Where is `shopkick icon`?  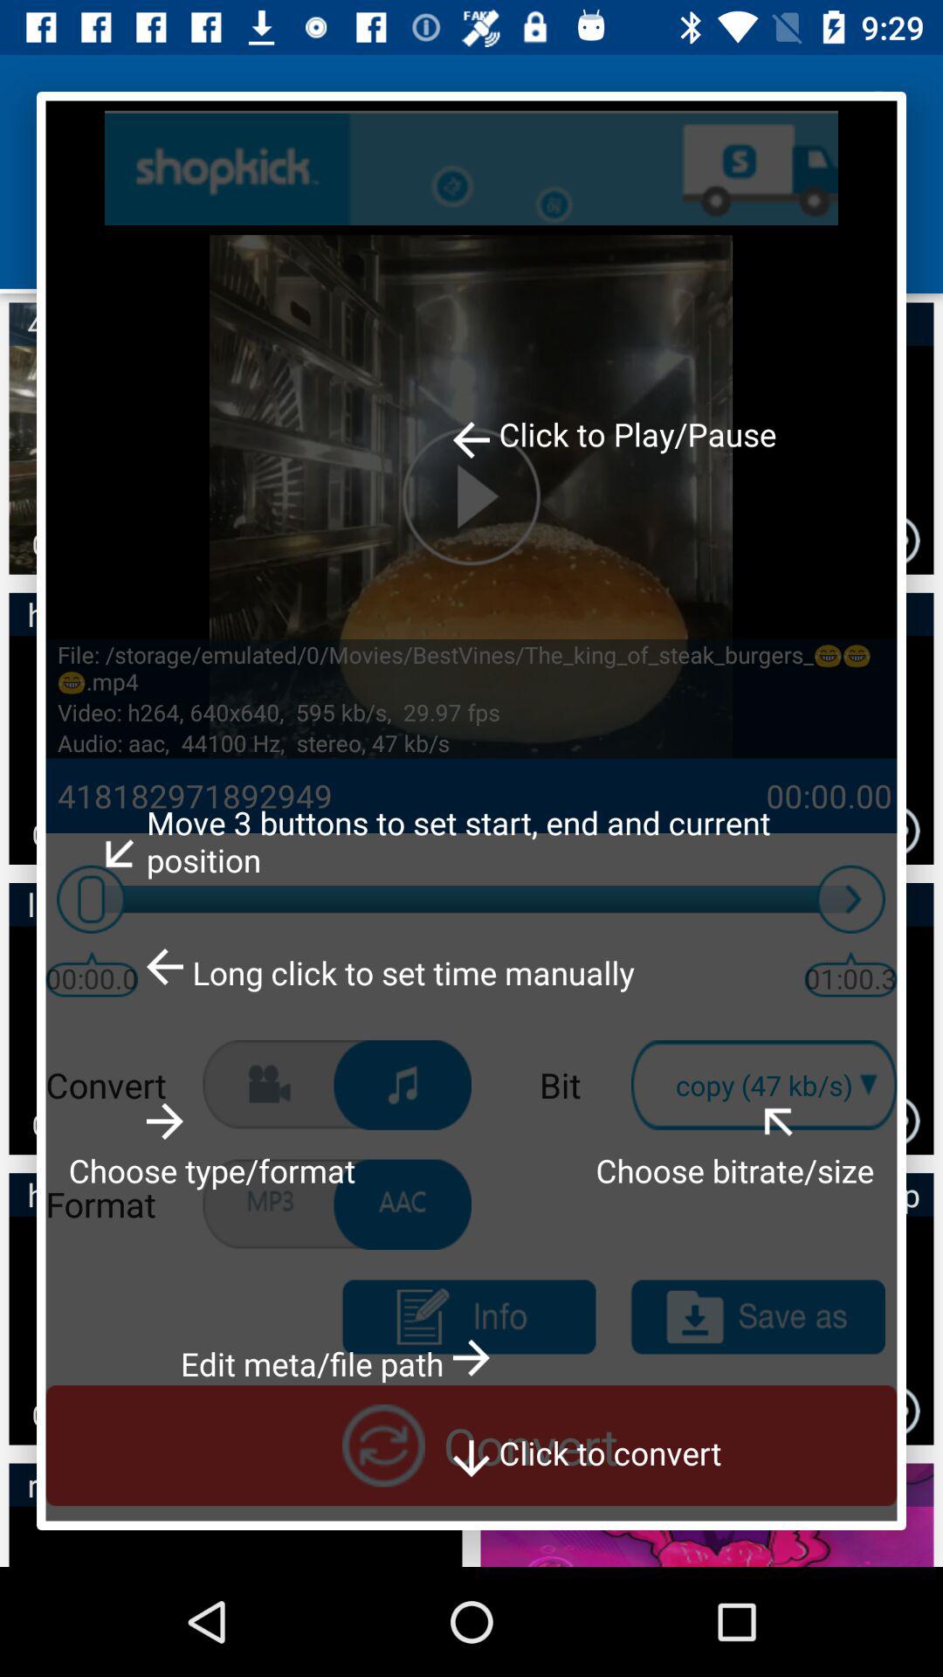 shopkick icon is located at coordinates (471, 168).